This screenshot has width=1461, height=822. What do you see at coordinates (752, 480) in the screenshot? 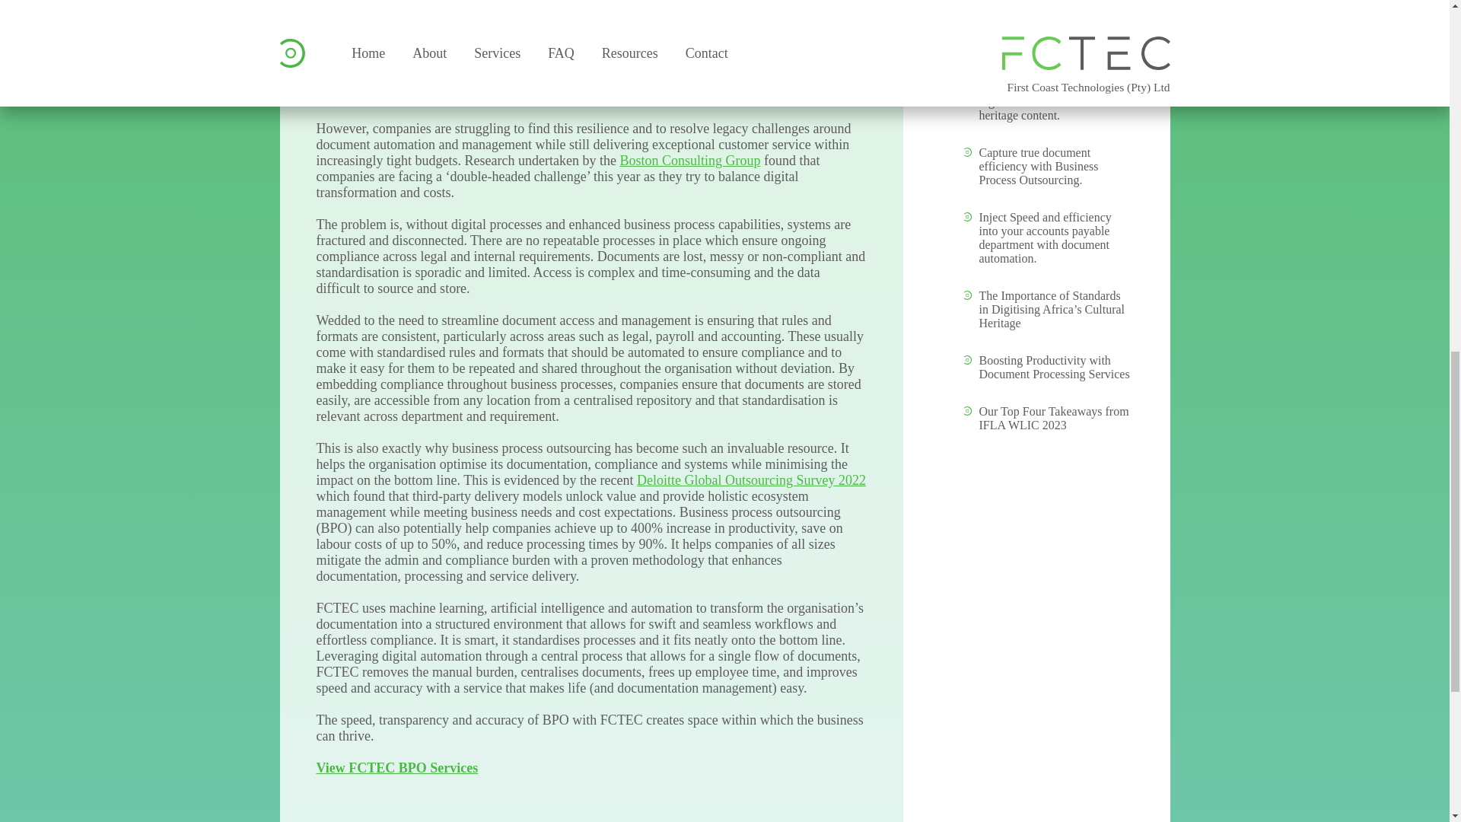
I see `Deloitte Global Outsourcing Survey 2022` at bounding box center [752, 480].